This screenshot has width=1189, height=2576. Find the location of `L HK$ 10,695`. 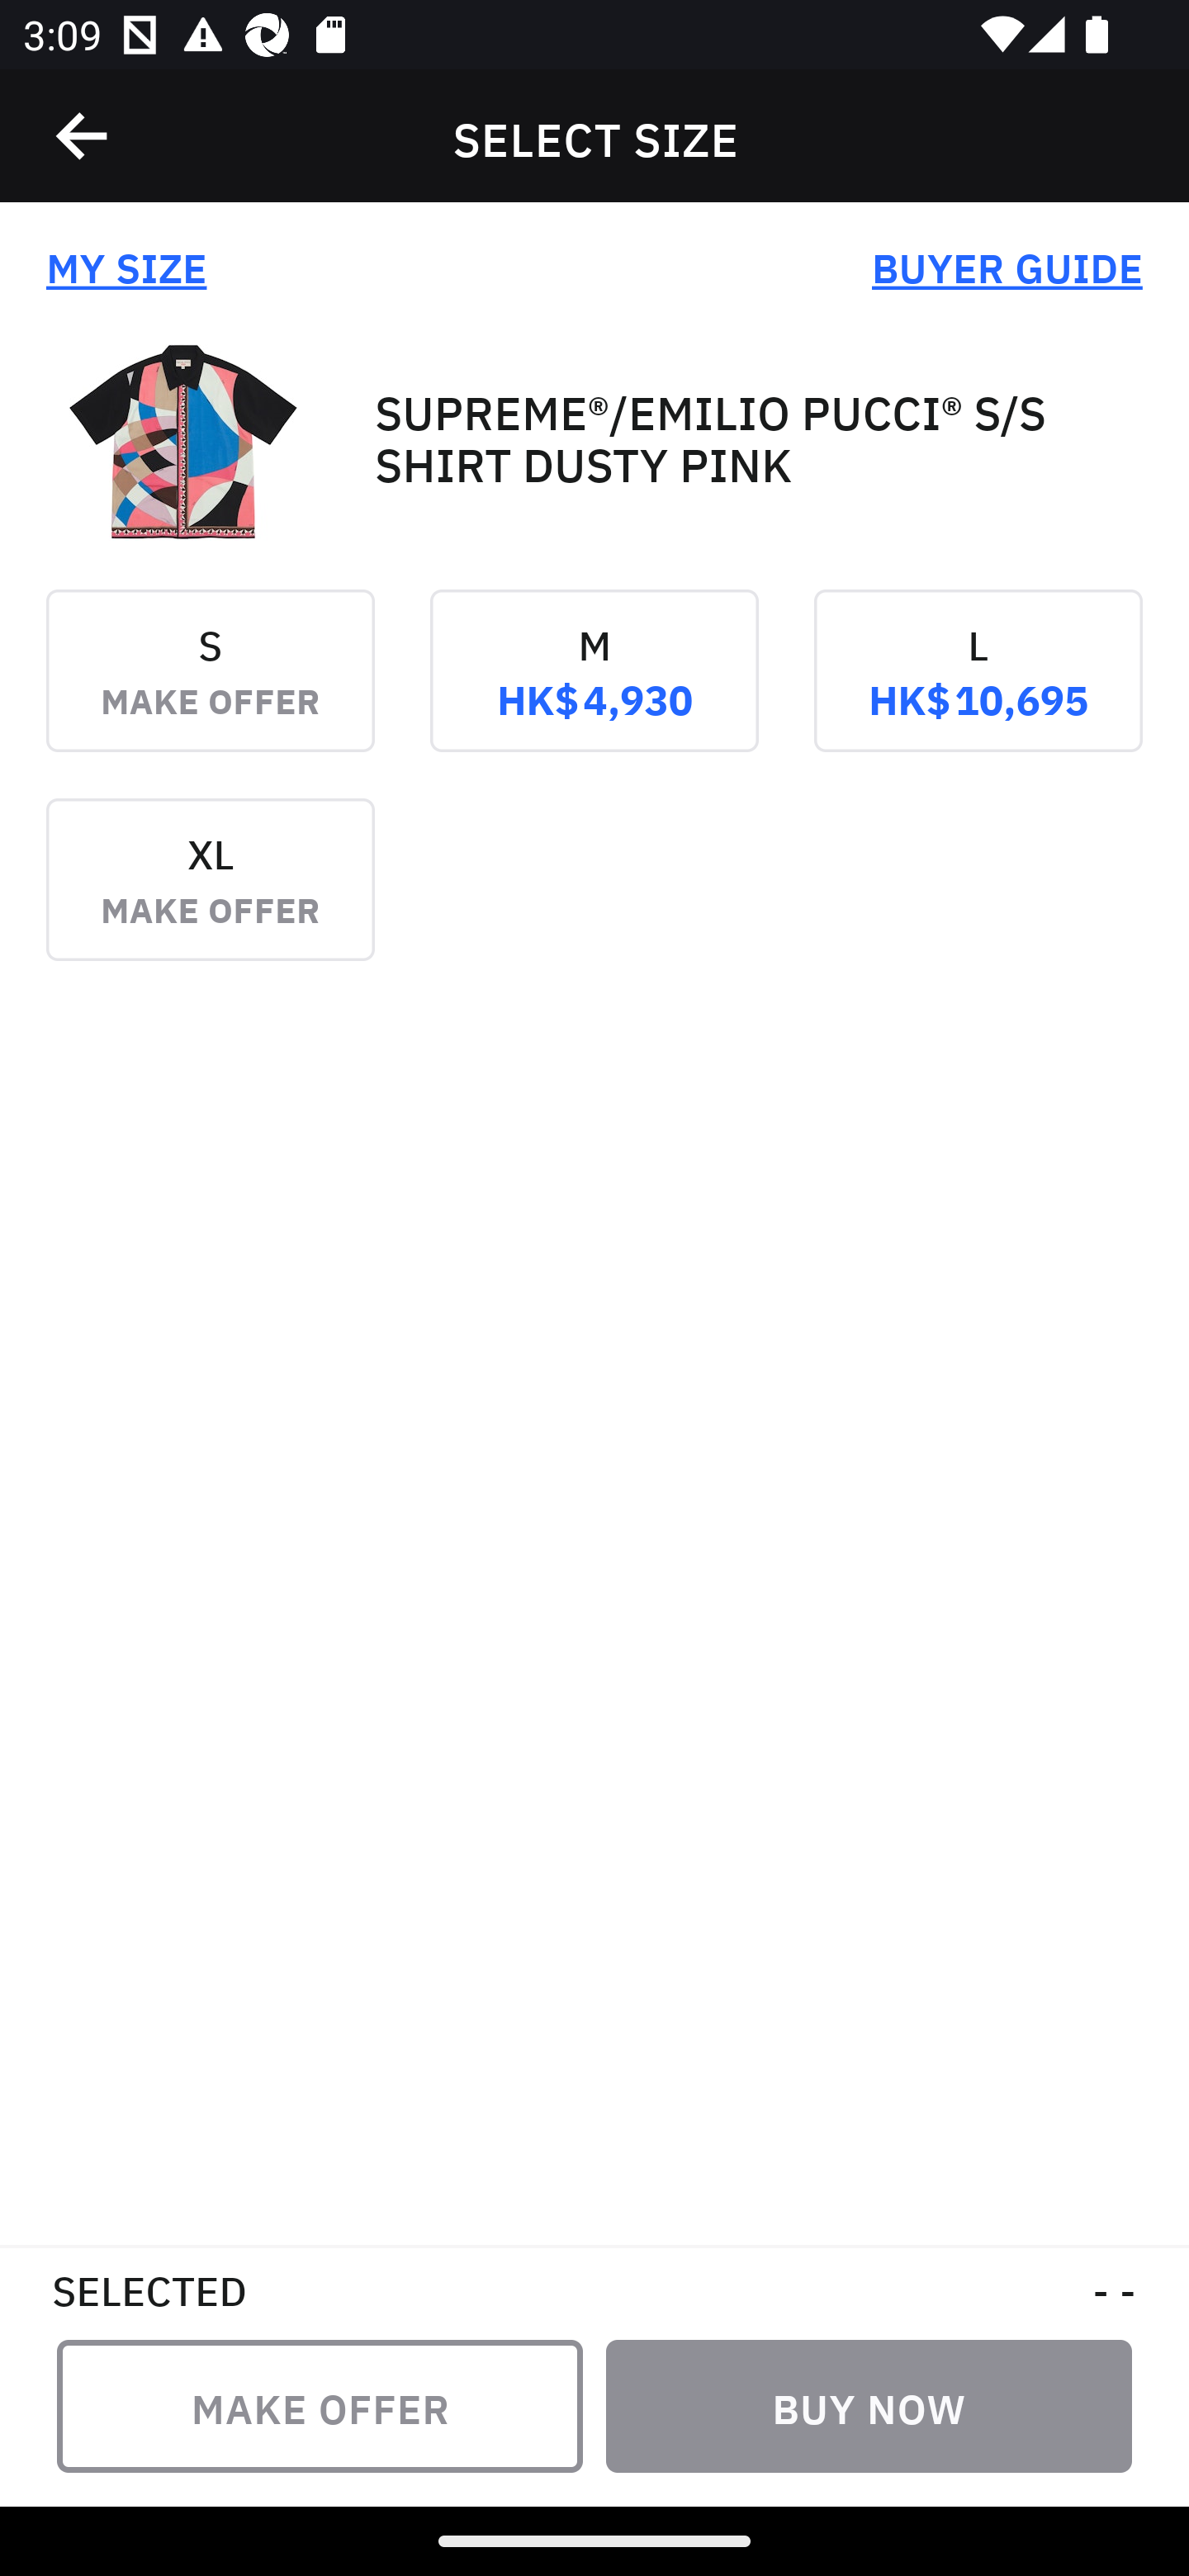

L HK$ 10,695 is located at coordinates (978, 694).